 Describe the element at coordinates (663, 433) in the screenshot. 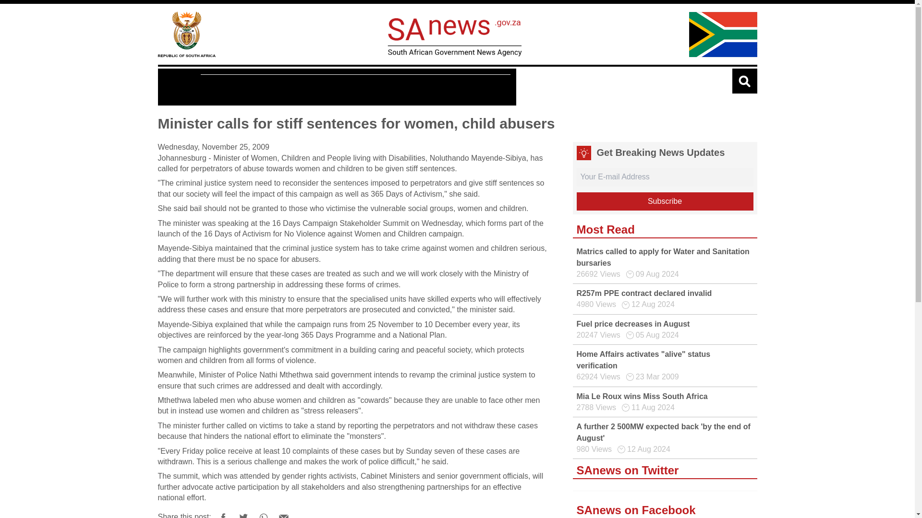

I see `A further 2 500MW expected back 'by the end of August'` at that location.